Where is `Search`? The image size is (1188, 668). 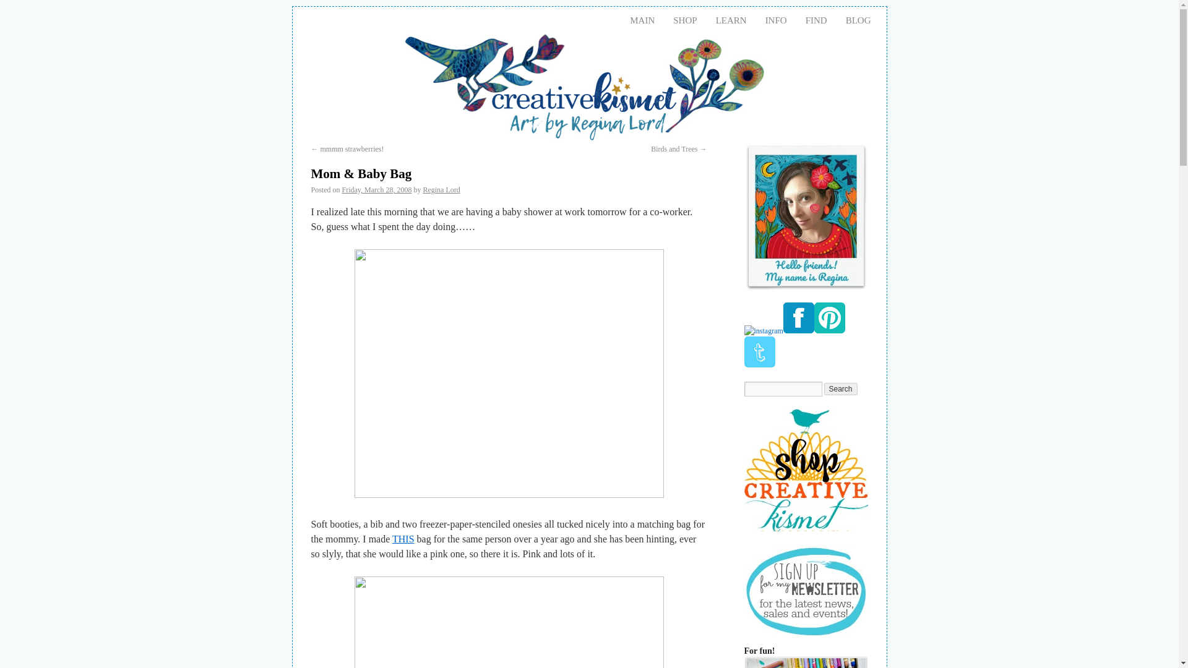 Search is located at coordinates (841, 388).